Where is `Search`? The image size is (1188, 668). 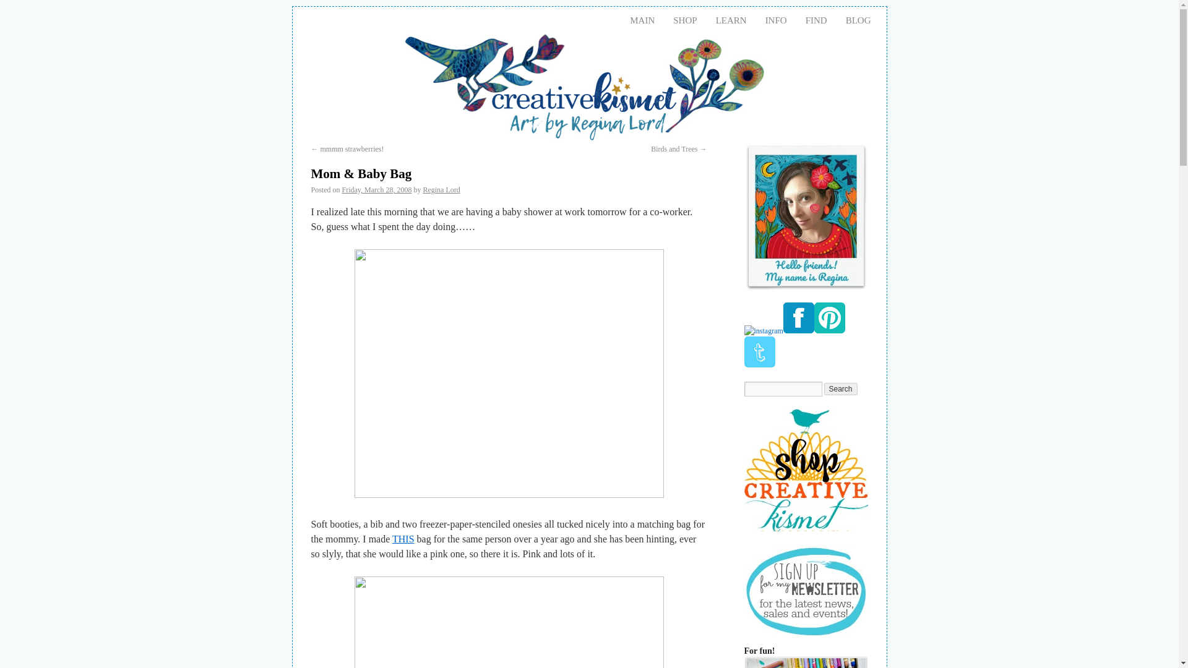 Search is located at coordinates (841, 388).